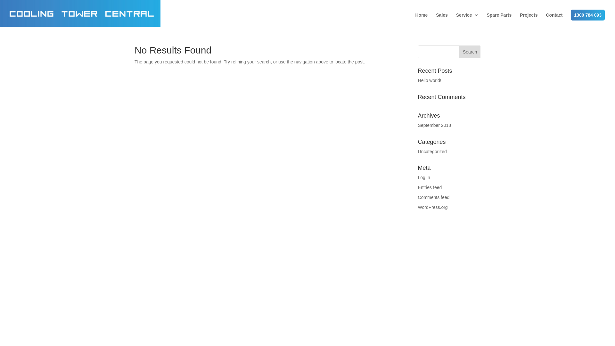 This screenshot has width=615, height=346. I want to click on September 2018, so click(435, 125).